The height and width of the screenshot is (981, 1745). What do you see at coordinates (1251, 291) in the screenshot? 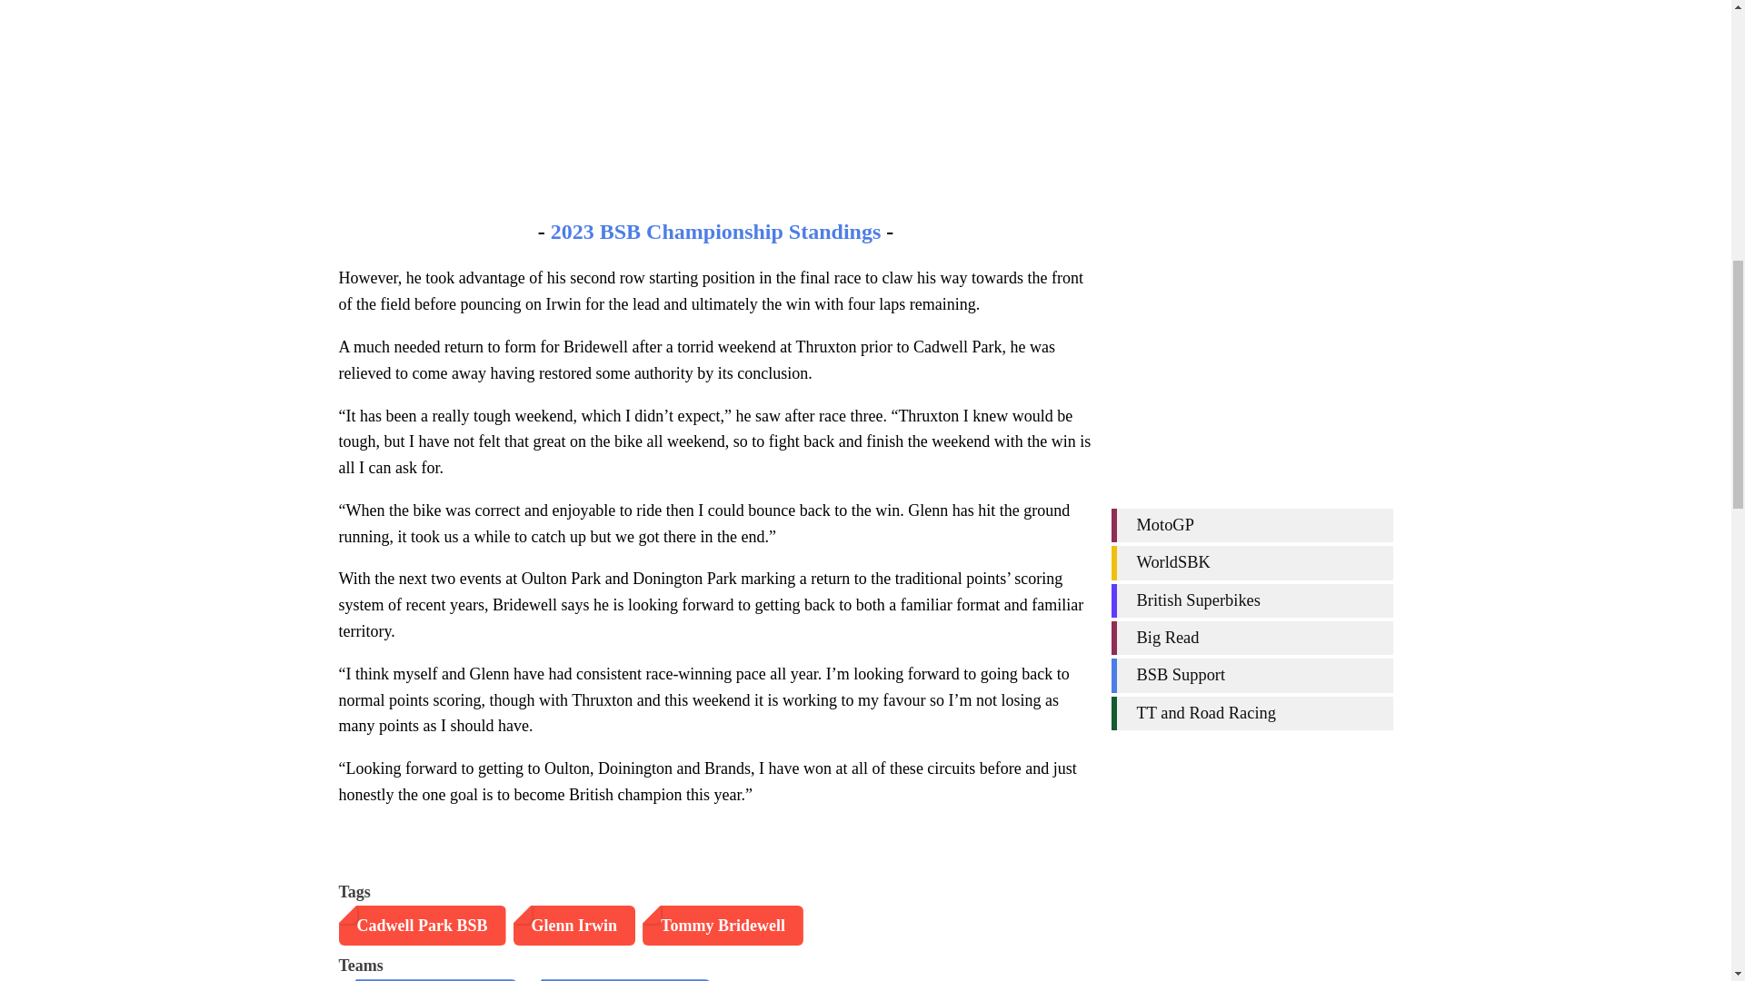
I see `British Superbikes` at bounding box center [1251, 291].